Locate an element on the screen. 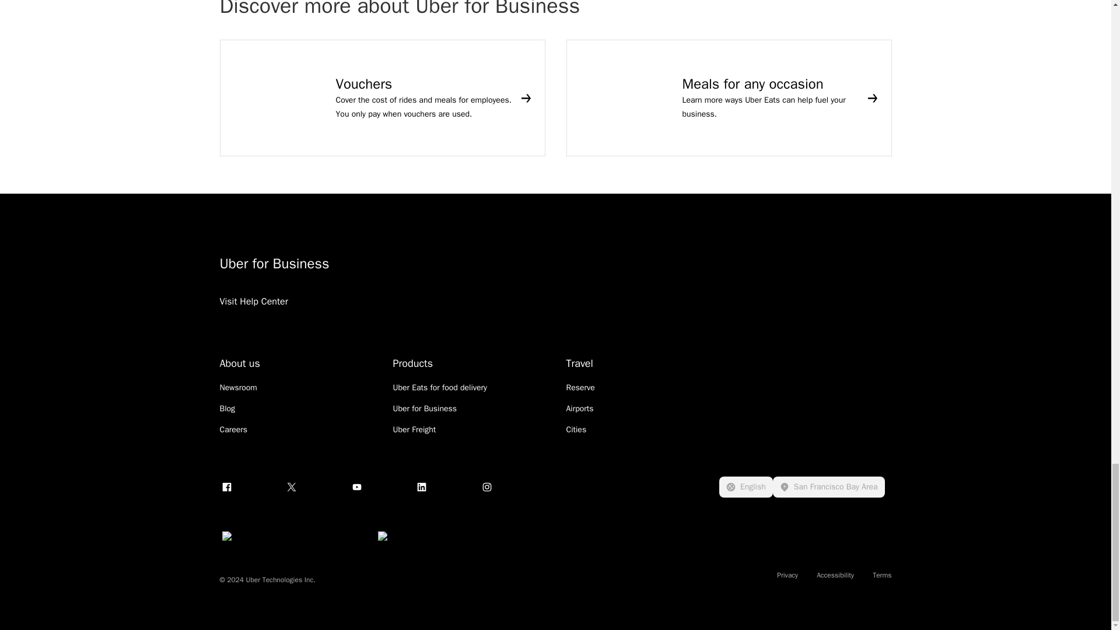 Image resolution: width=1120 pixels, height=630 pixels. Visit Help Center is located at coordinates (253, 316).